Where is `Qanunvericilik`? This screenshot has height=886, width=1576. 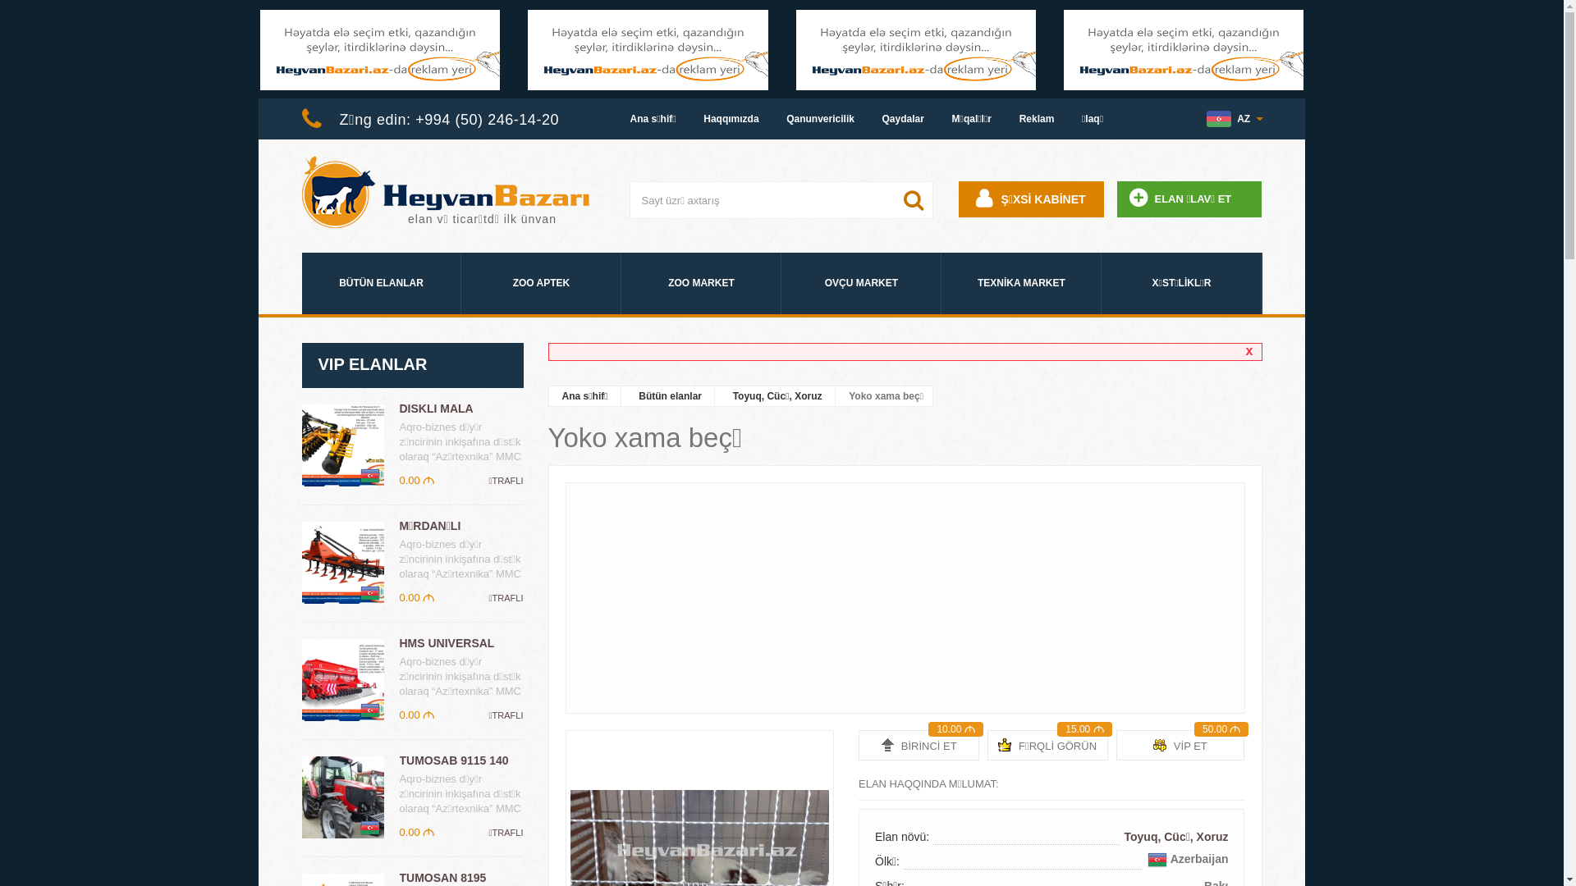
Qanunvericilik is located at coordinates (821, 119).